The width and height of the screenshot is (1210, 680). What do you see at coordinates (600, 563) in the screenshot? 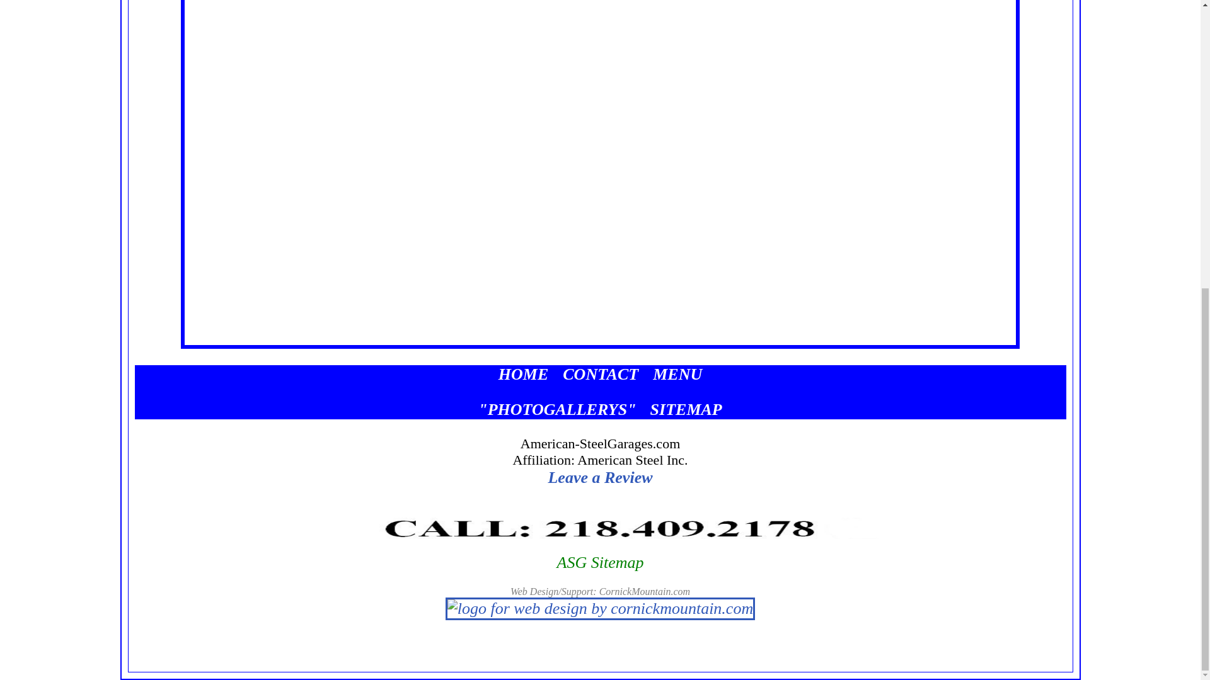
I see `ASG Sitemap` at bounding box center [600, 563].